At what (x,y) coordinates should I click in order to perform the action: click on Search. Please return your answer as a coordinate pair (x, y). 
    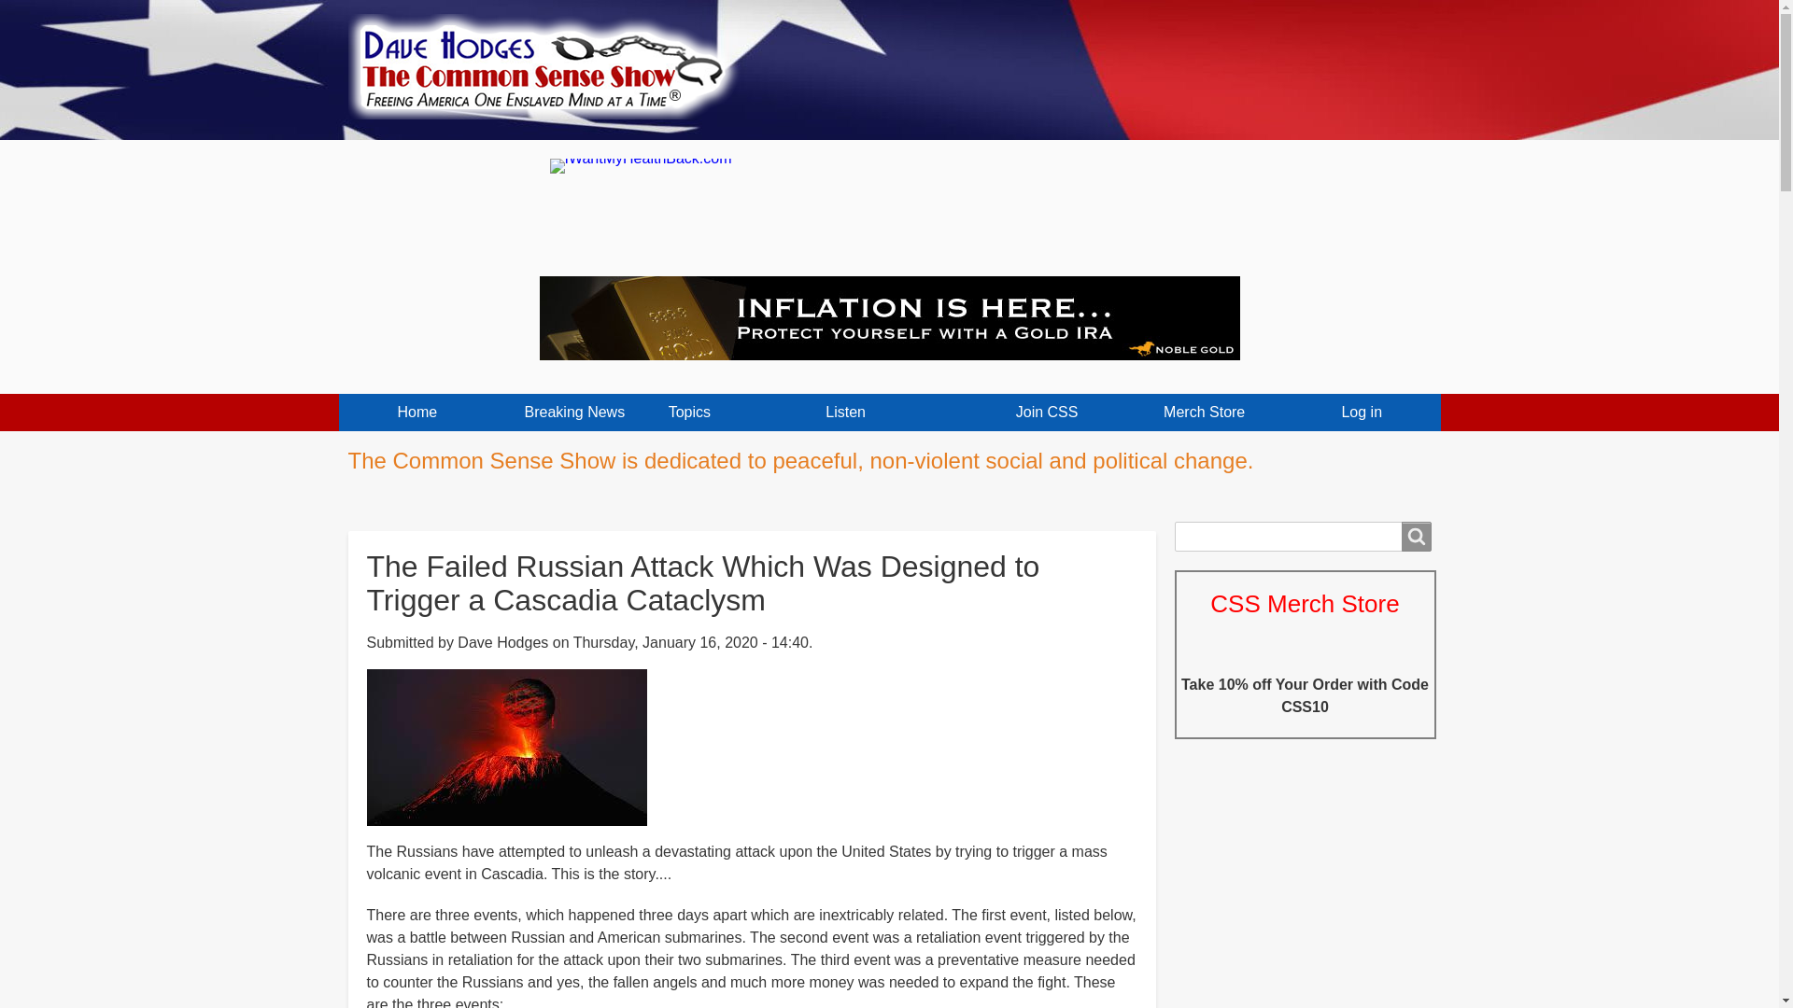
    Looking at the image, I should click on (1416, 536).